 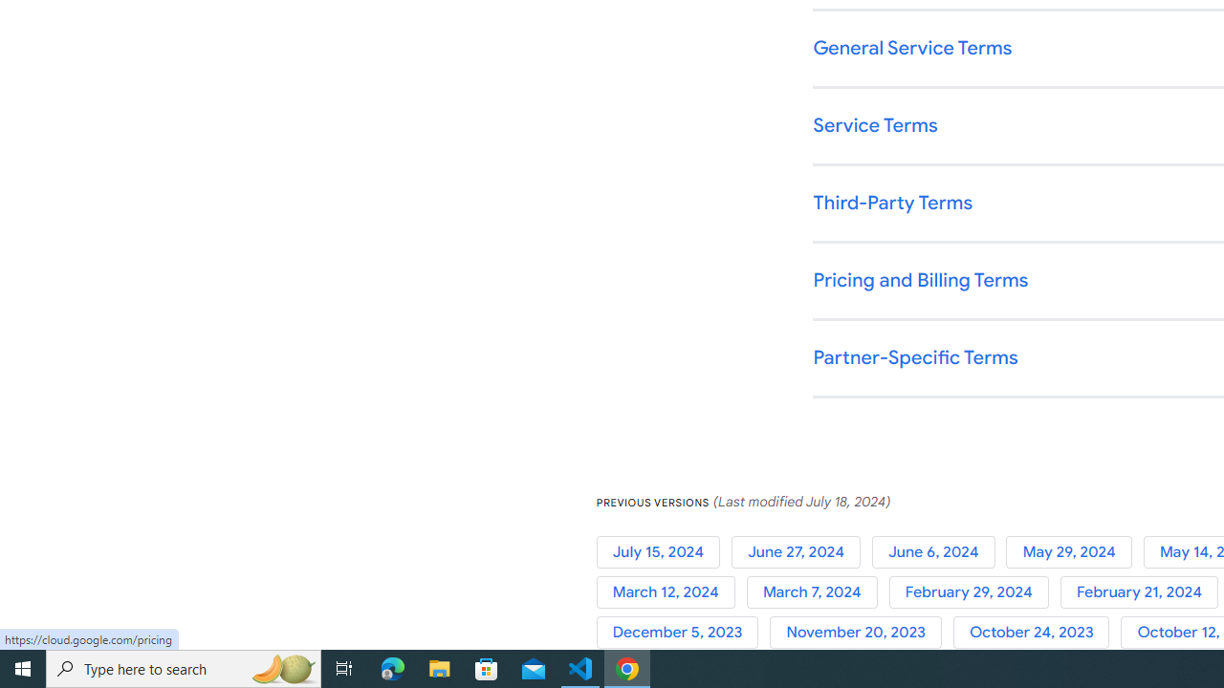 I want to click on June 6, 2024, so click(x=939, y=551).